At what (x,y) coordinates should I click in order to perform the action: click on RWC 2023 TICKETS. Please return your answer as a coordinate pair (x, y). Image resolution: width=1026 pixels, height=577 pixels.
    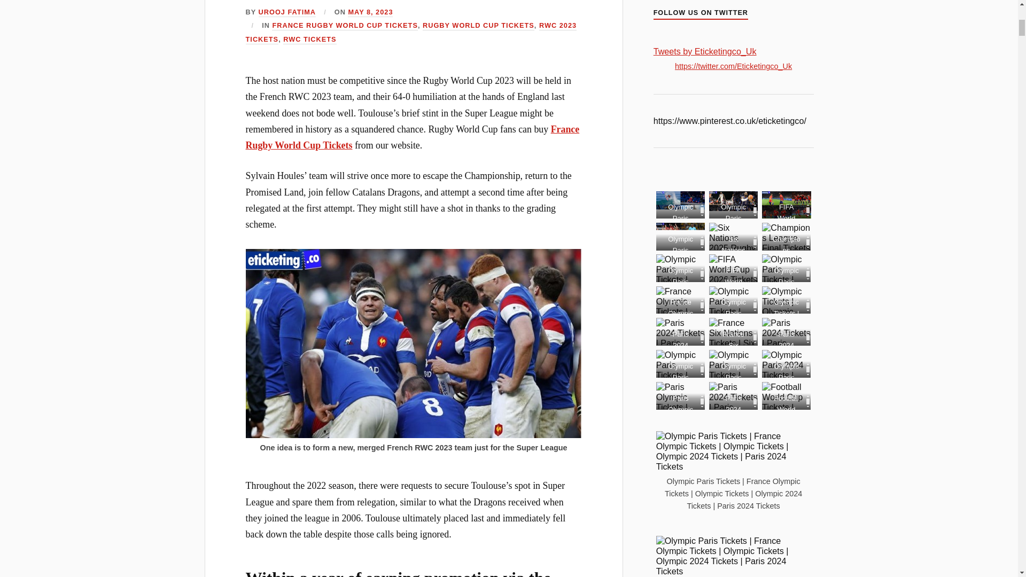
    Looking at the image, I should click on (411, 33).